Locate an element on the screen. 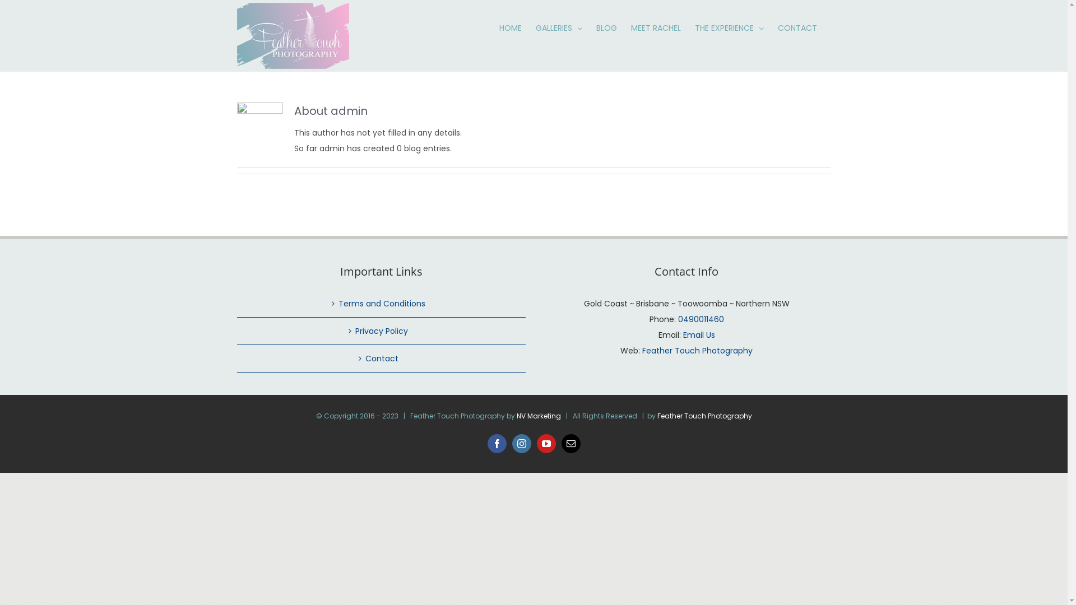 The height and width of the screenshot is (605, 1076). Terms and Conditions is located at coordinates (381, 304).